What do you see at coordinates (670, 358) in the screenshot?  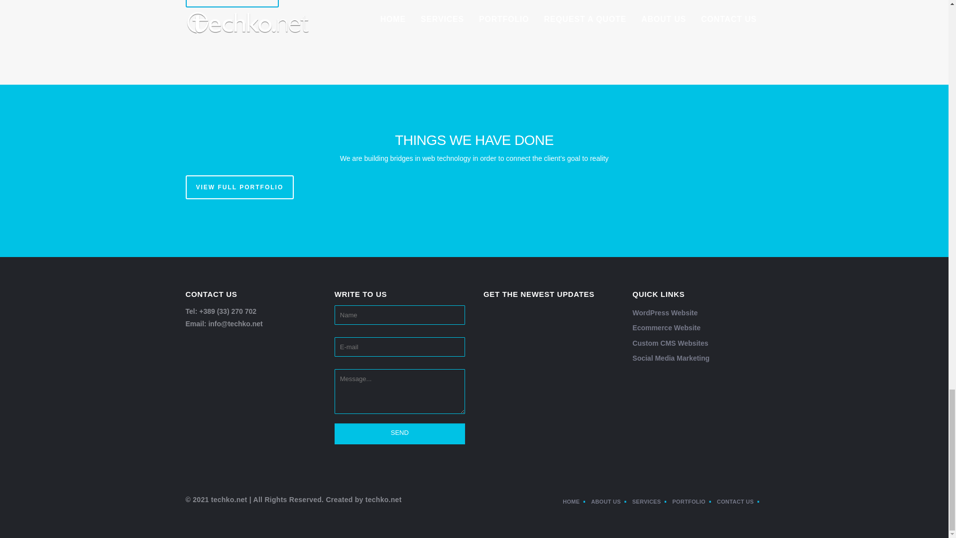 I see `Social Media Marketing` at bounding box center [670, 358].